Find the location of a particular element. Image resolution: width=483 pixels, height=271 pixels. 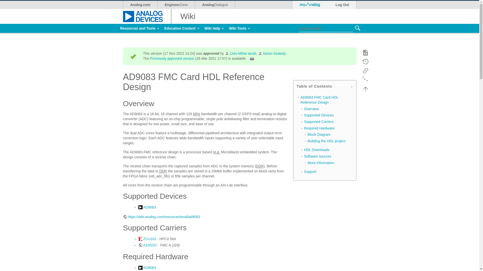

Education Content is located at coordinates (342, 5).